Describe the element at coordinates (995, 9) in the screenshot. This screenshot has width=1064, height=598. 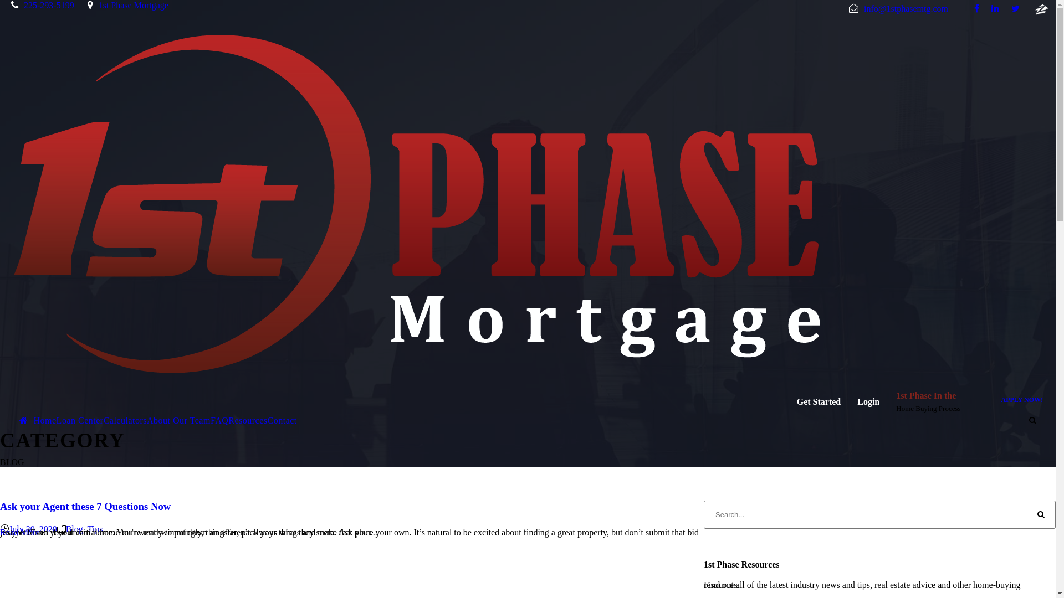
I see `linkedin` at that location.